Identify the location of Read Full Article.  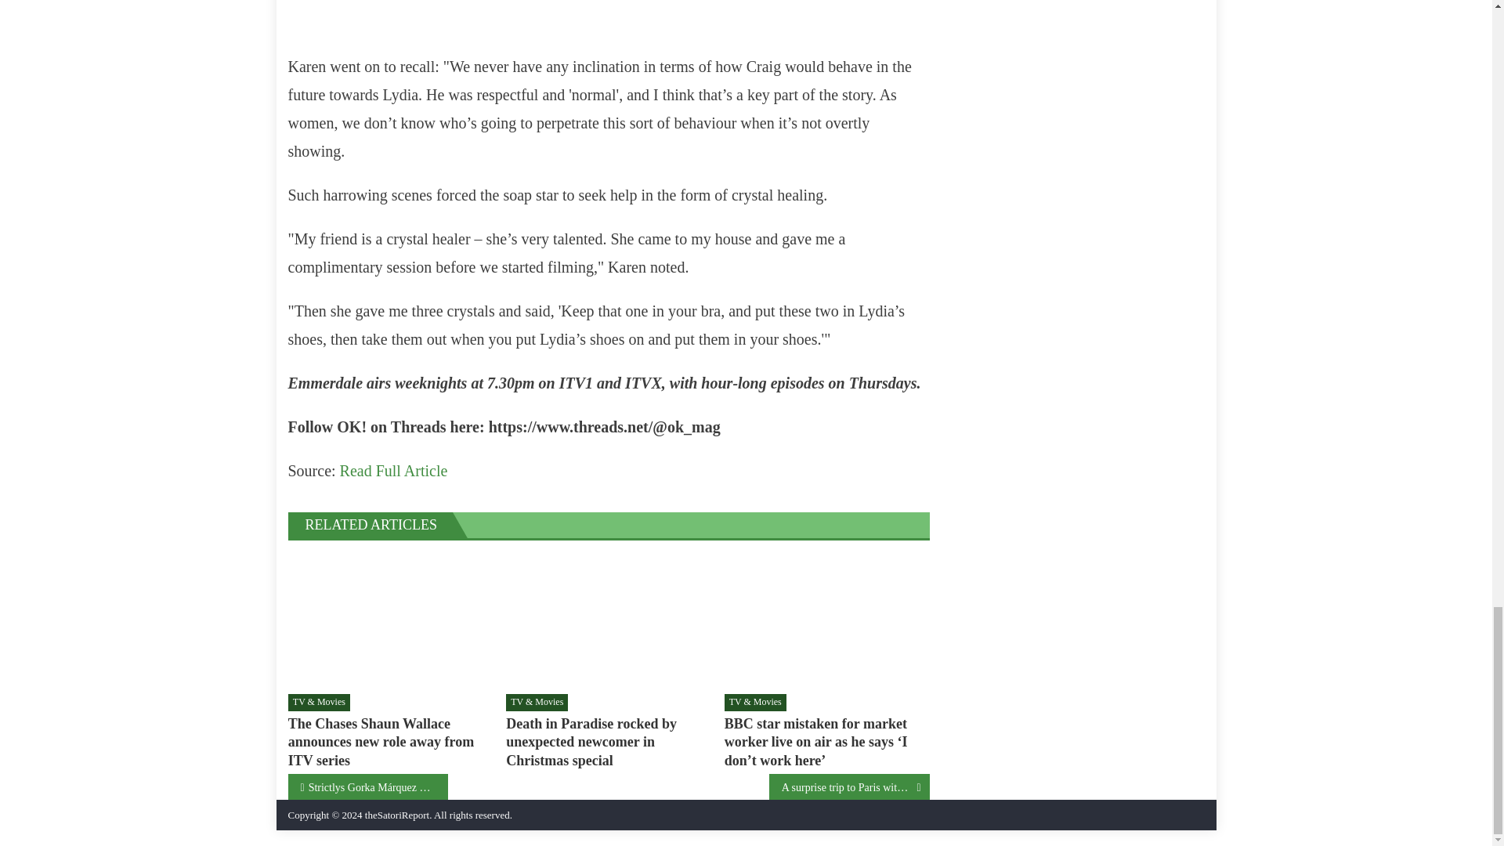
(393, 470).